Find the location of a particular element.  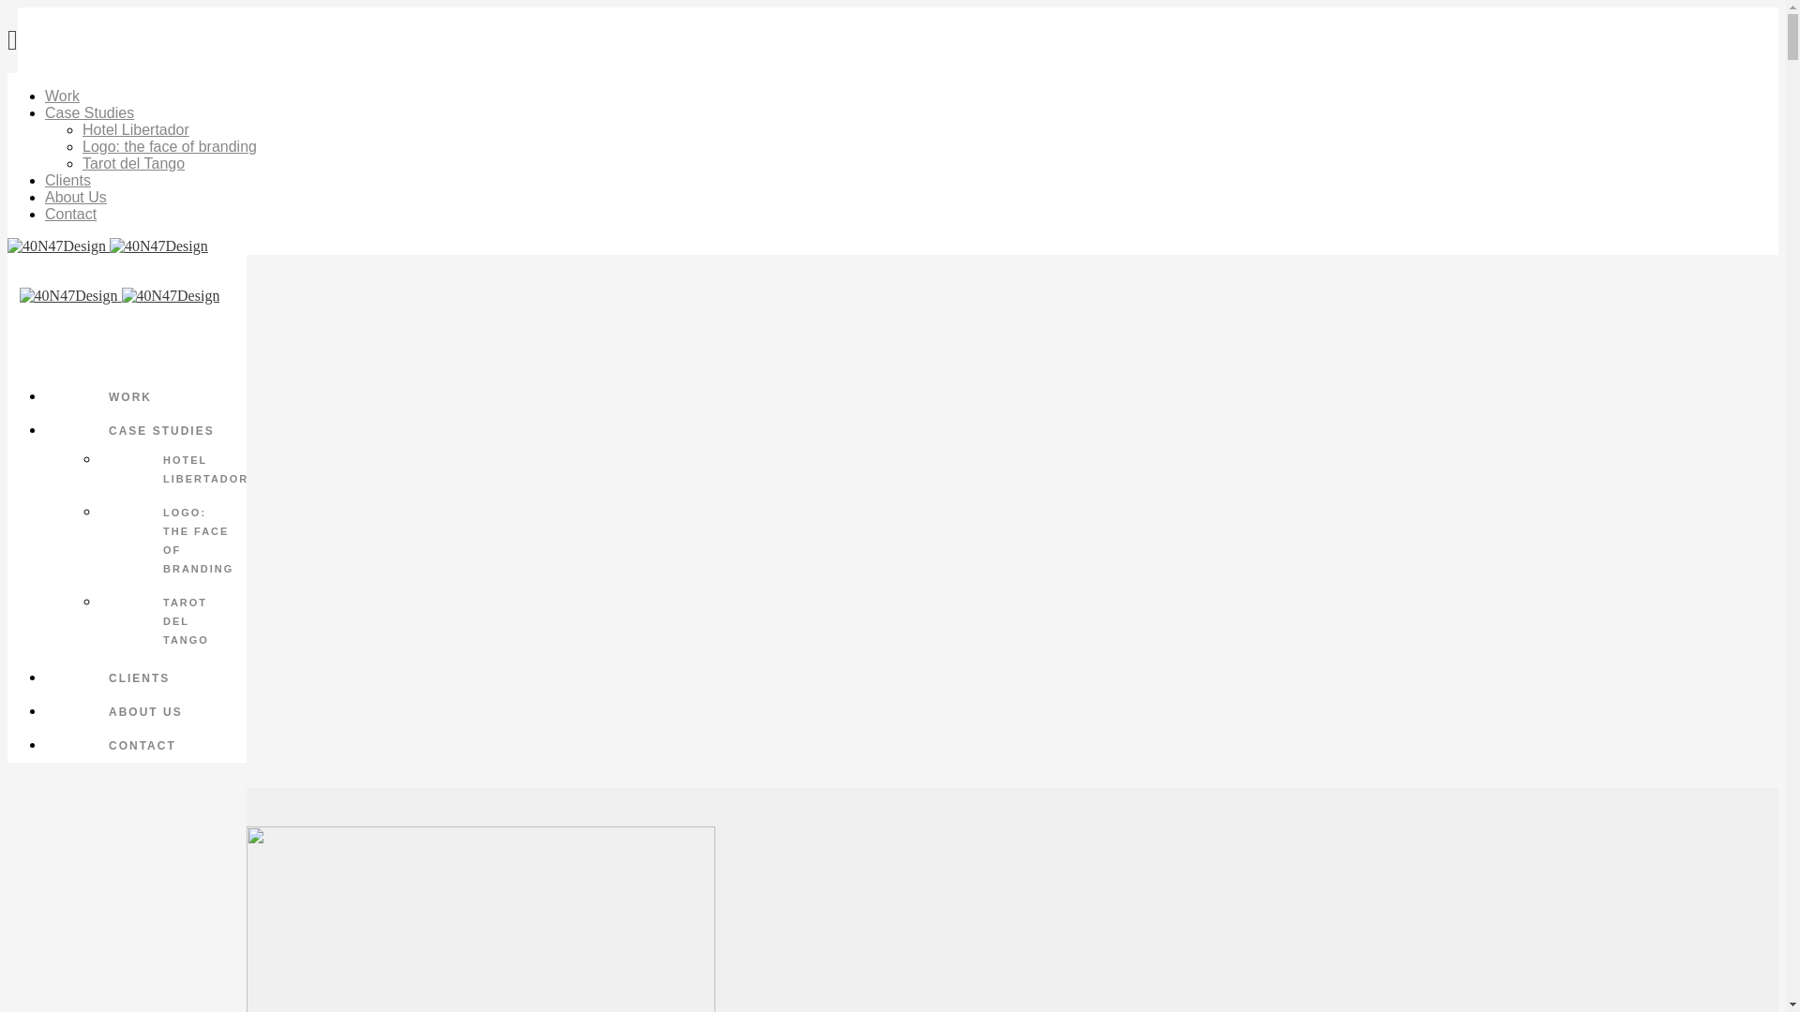

Contact is located at coordinates (71, 214).